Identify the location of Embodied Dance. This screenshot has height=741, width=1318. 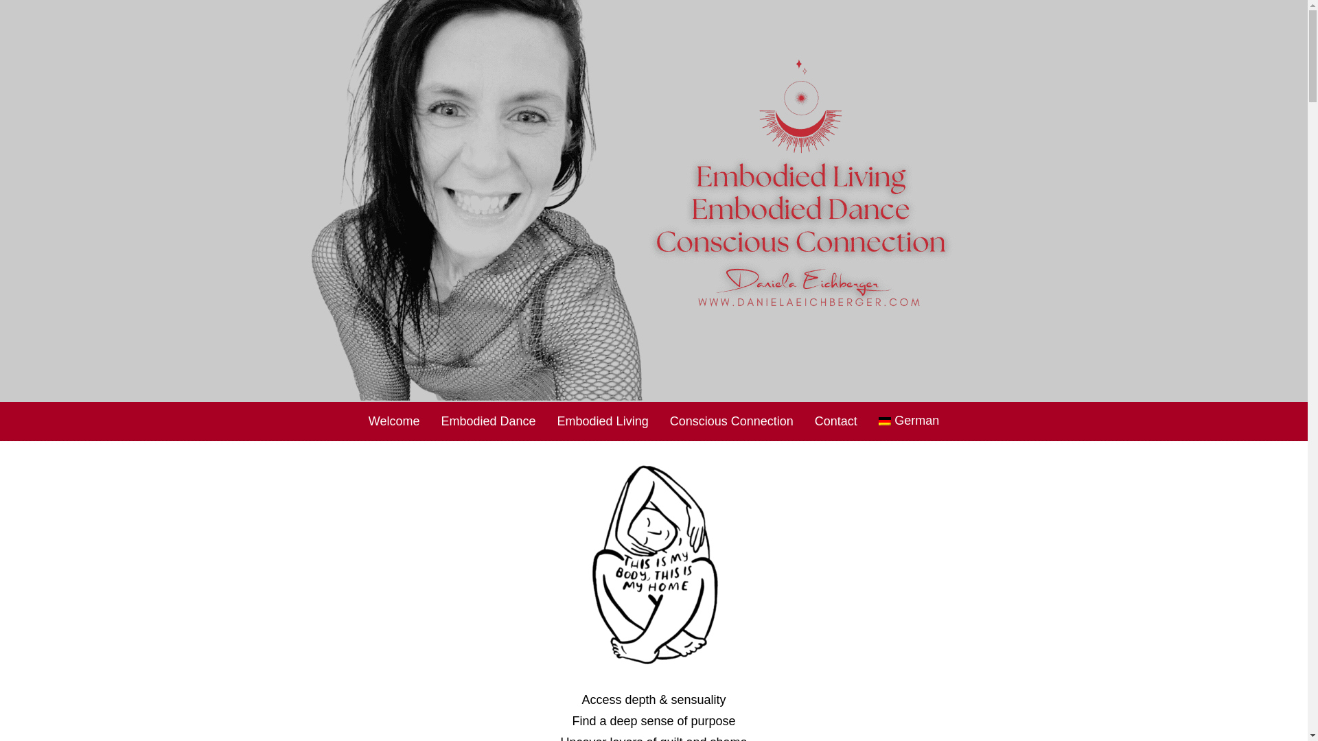
(487, 421).